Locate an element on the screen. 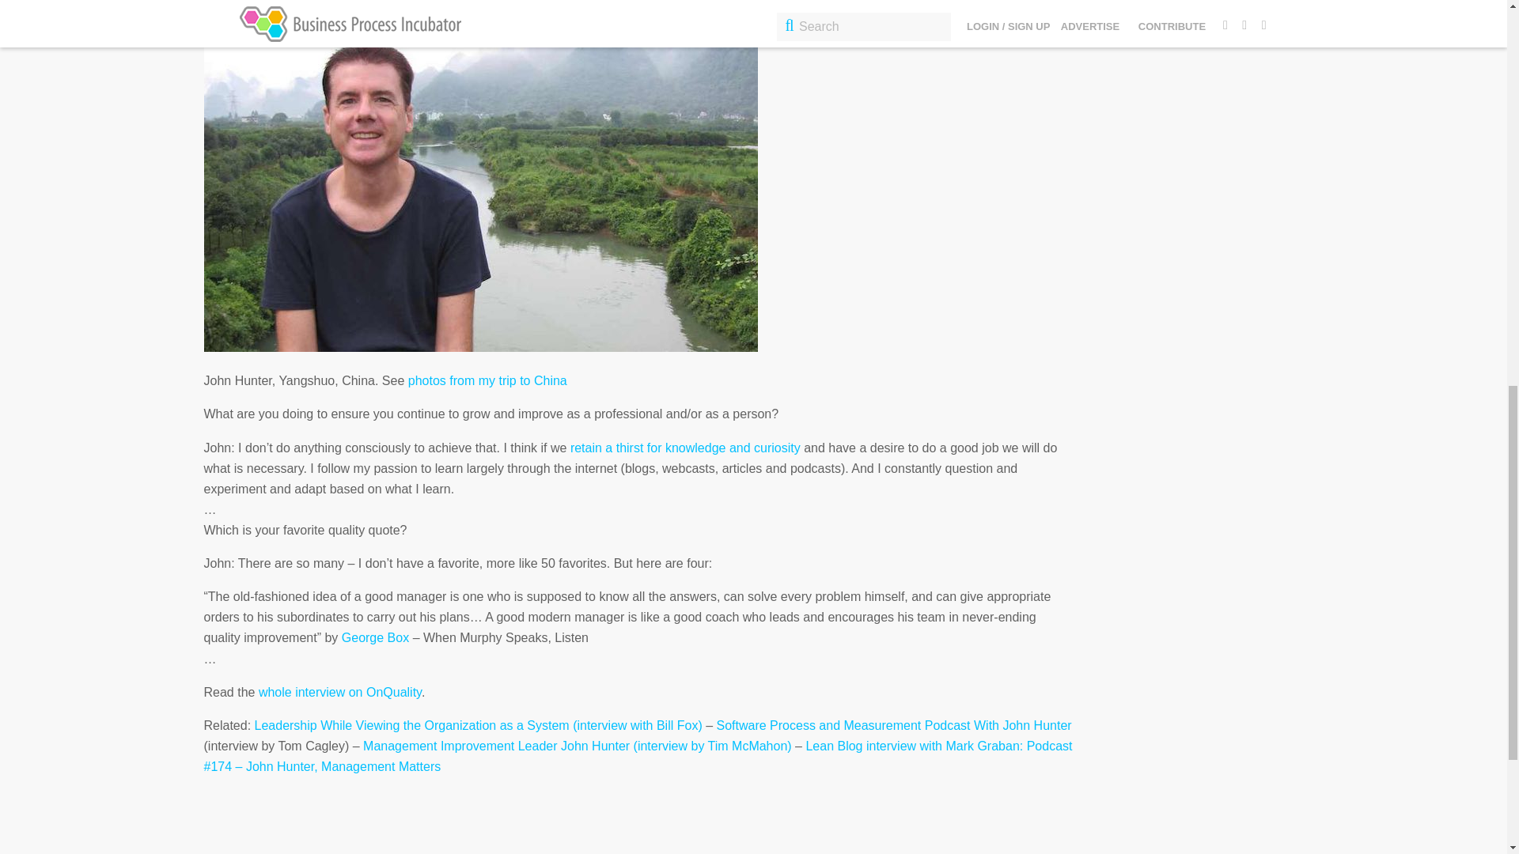  George Box is located at coordinates (375, 637).